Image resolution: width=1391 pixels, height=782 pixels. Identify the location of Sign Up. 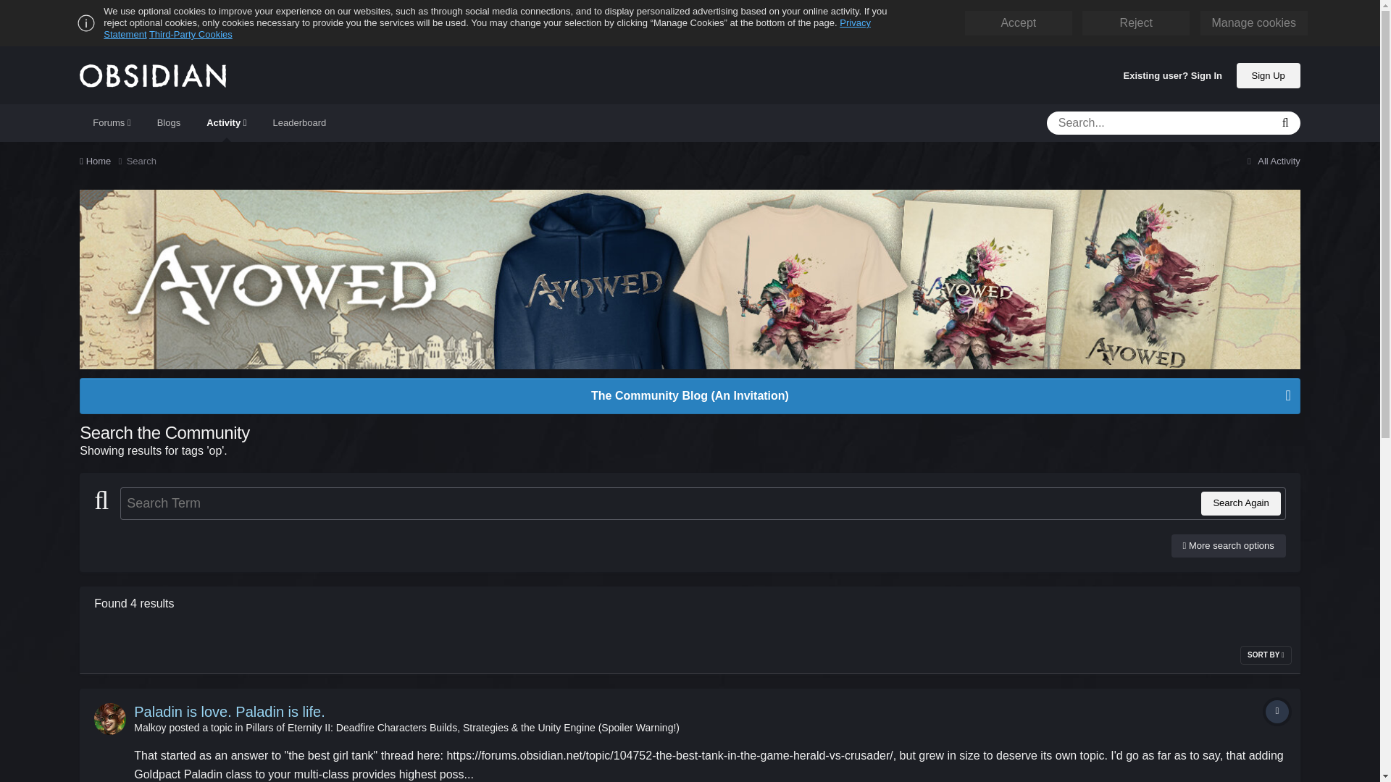
(1268, 75).